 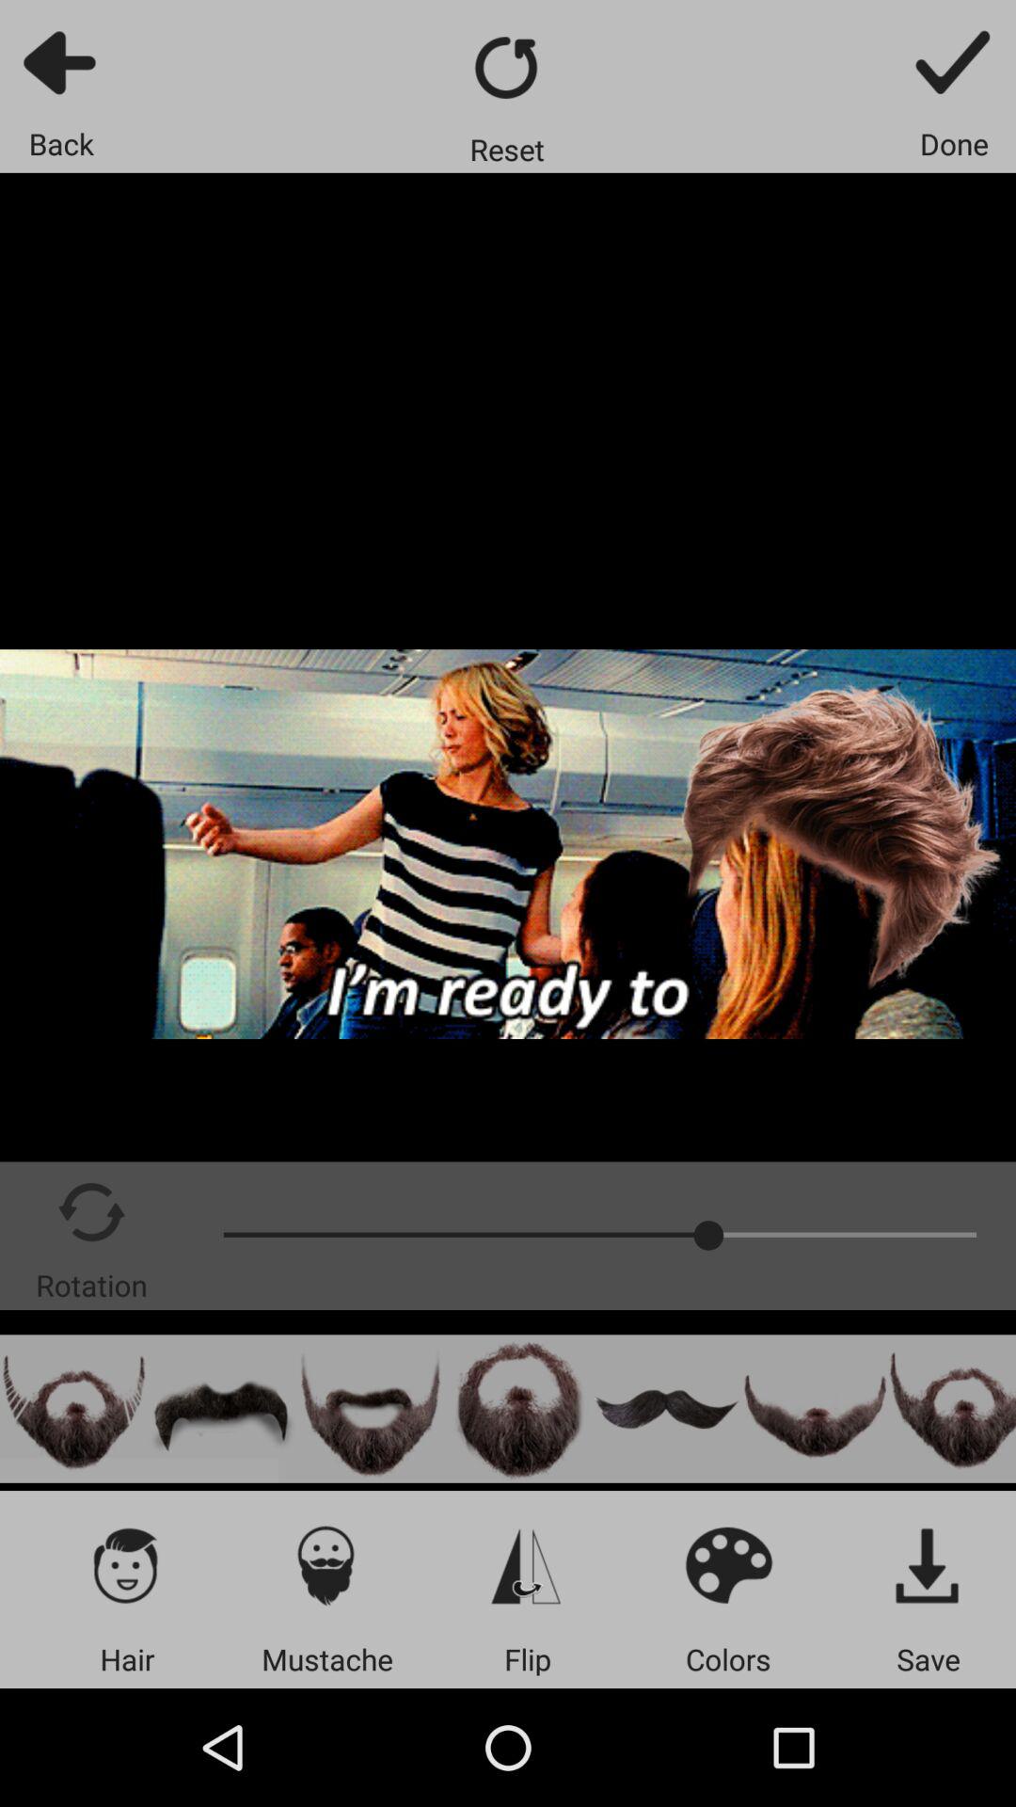 What do you see at coordinates (928, 1564) in the screenshot?
I see `save your selections` at bounding box center [928, 1564].